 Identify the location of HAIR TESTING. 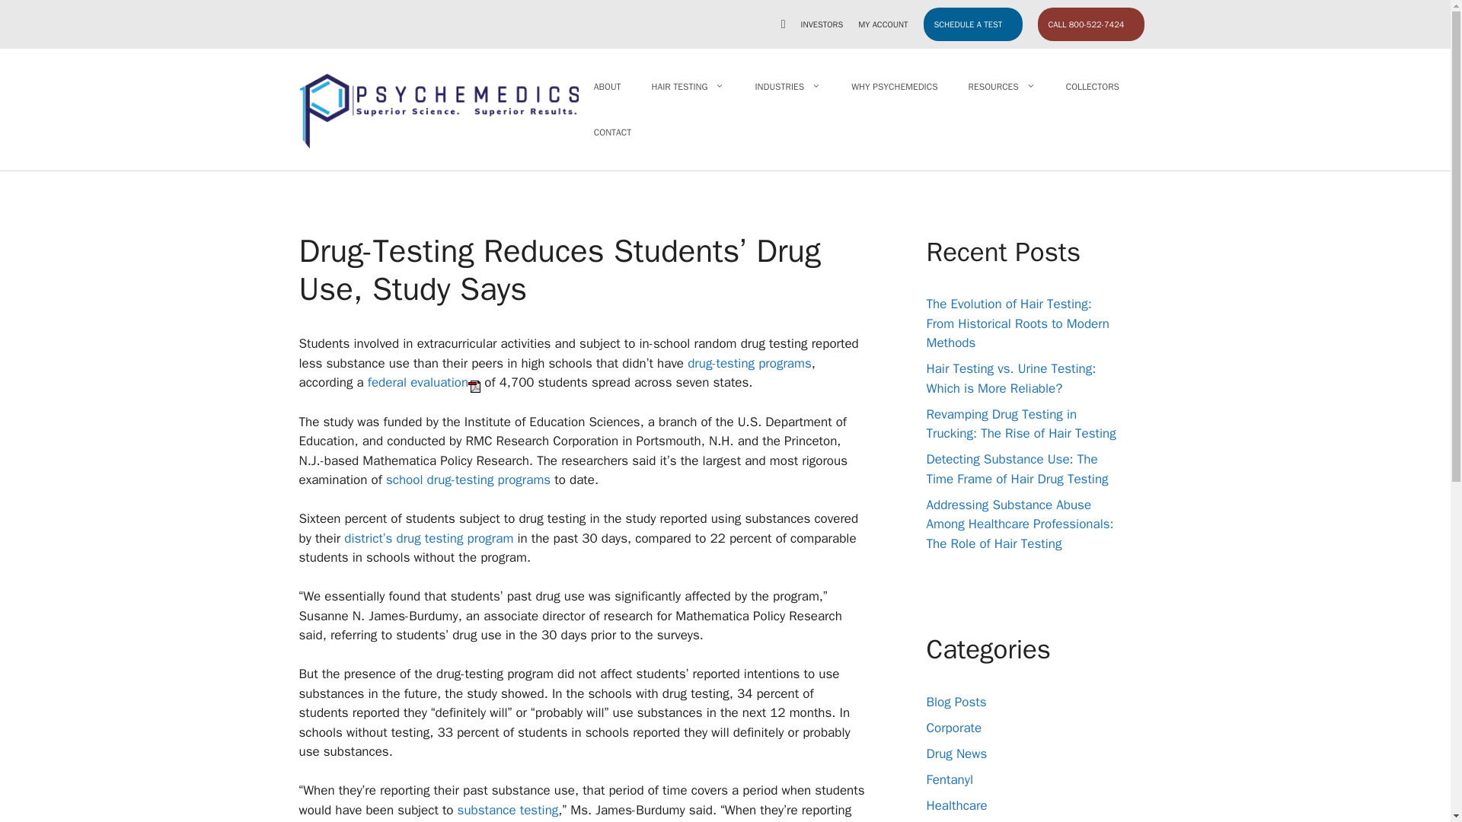
(688, 87).